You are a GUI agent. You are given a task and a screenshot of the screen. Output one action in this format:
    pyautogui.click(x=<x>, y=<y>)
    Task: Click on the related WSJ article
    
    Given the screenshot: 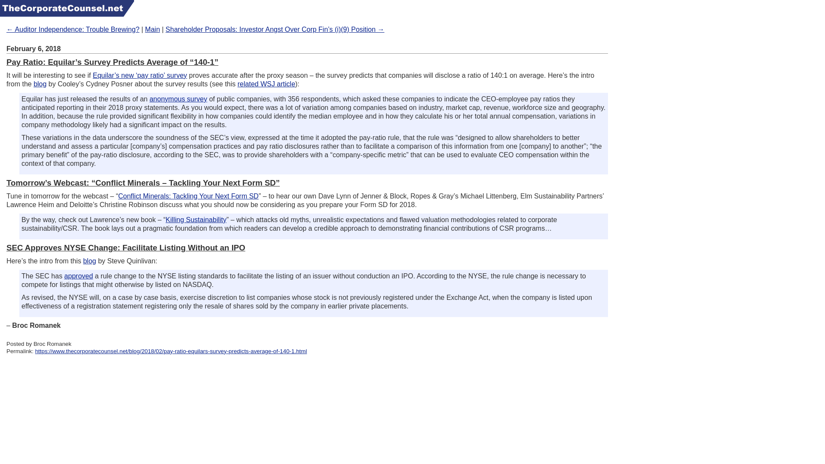 What is the action you would take?
    pyautogui.click(x=266, y=84)
    